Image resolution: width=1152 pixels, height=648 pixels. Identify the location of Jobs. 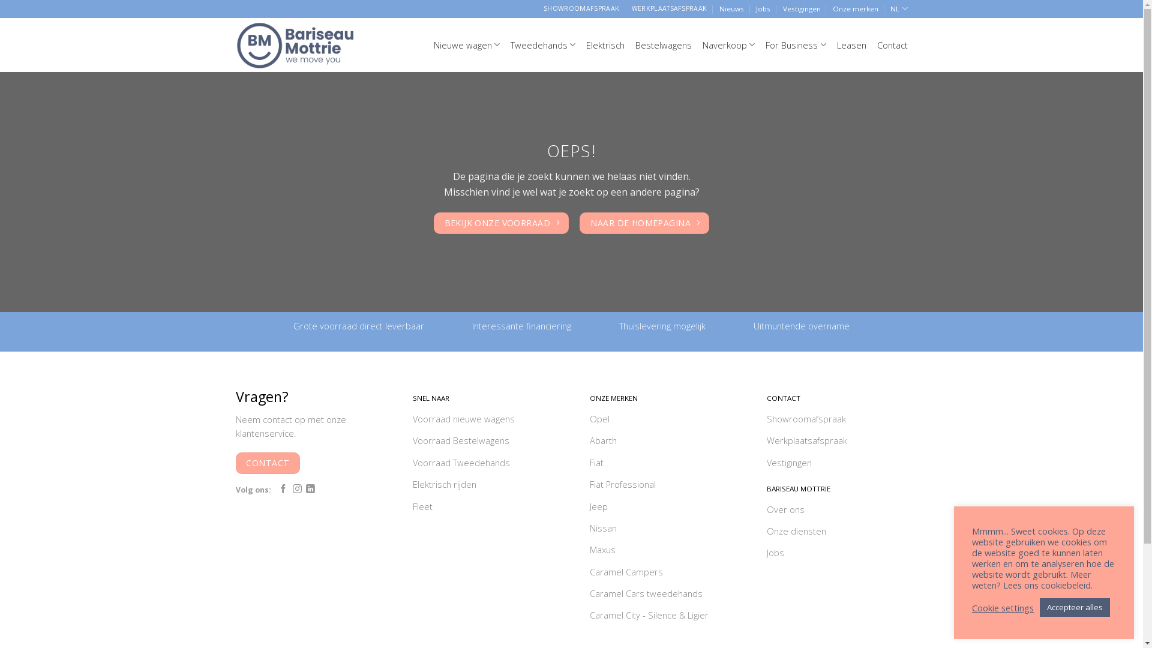
(763, 9).